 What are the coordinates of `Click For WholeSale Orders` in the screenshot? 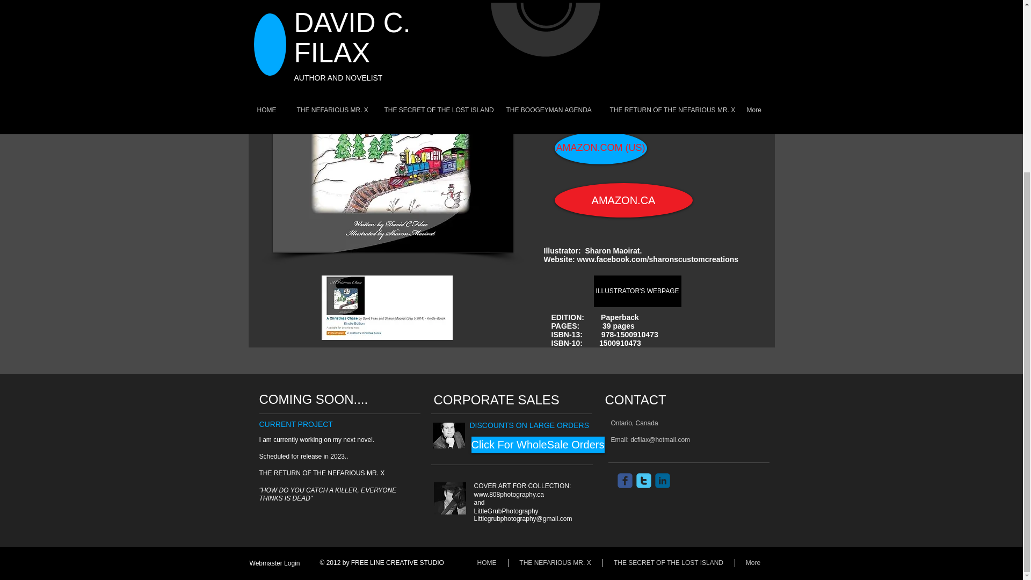 It's located at (538, 445).